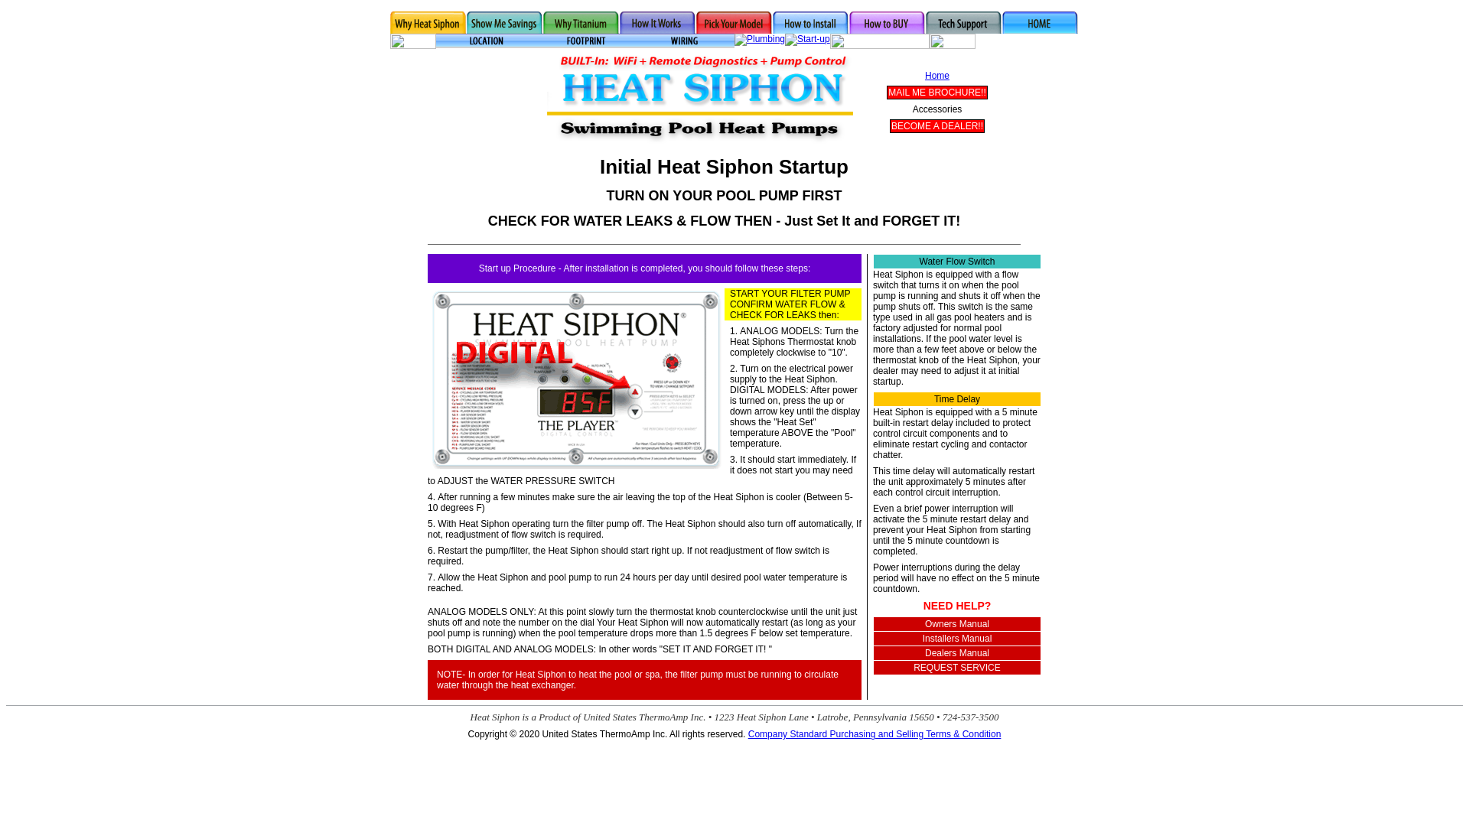 This screenshot has width=1469, height=826. I want to click on Installers Manual, so click(957, 639).